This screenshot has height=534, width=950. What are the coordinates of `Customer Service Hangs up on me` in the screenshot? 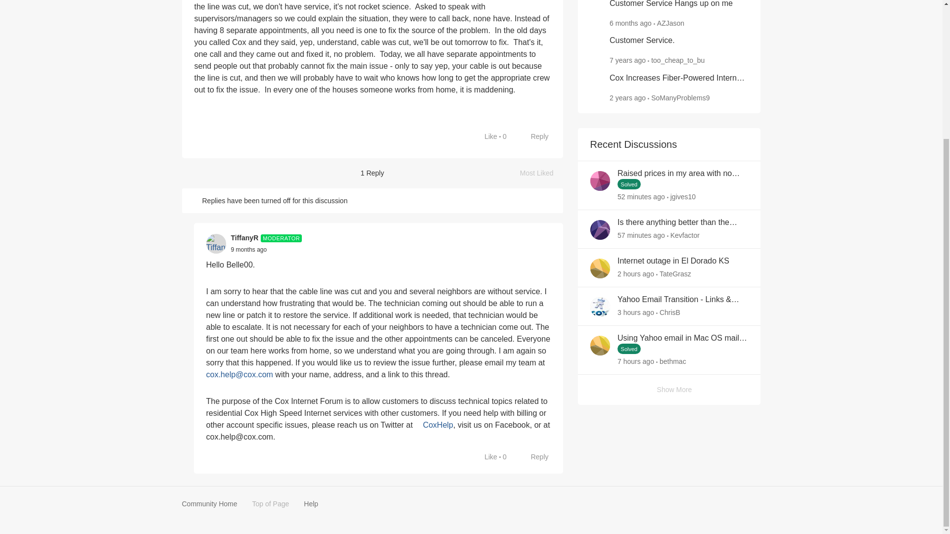 It's located at (671, 4).